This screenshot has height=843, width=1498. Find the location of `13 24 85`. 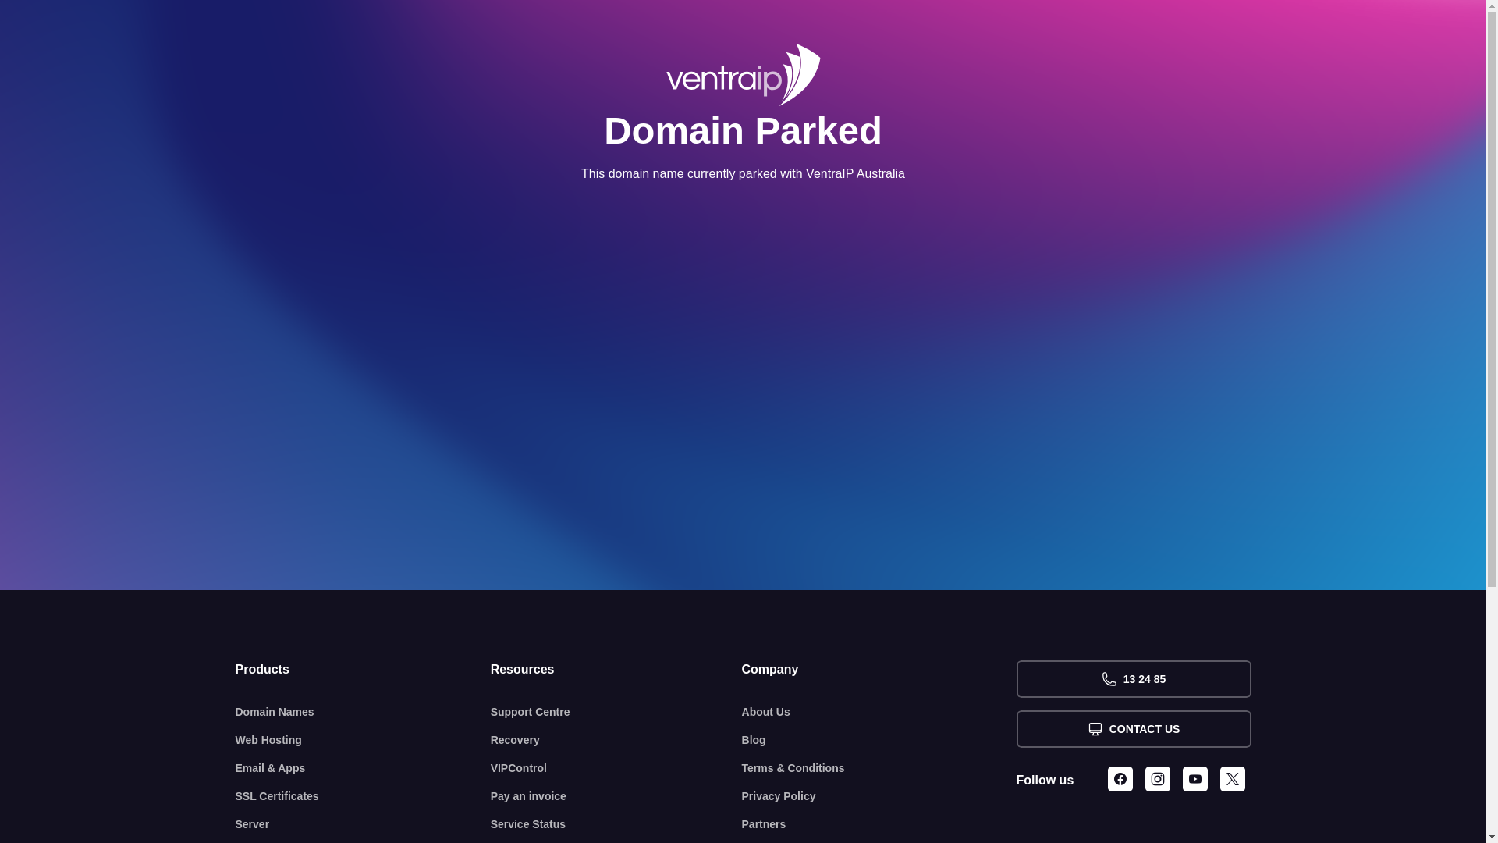

13 24 85 is located at coordinates (1133, 679).